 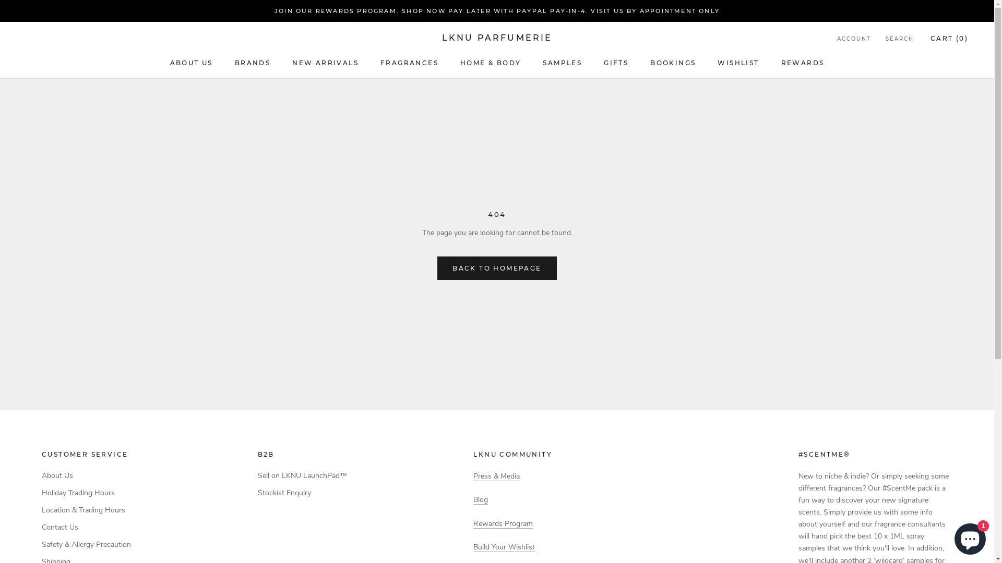 I want to click on Build Your Wishlist, so click(x=504, y=547).